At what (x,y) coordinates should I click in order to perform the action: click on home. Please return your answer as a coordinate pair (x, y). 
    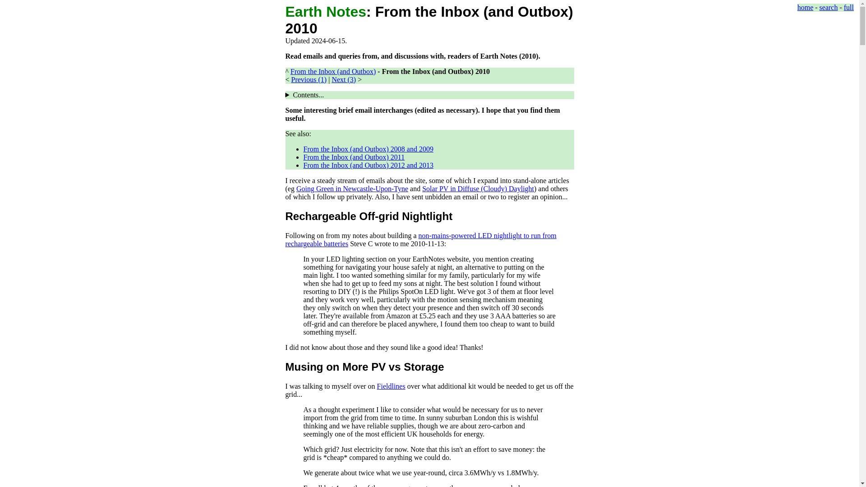
    Looking at the image, I should click on (806, 7).